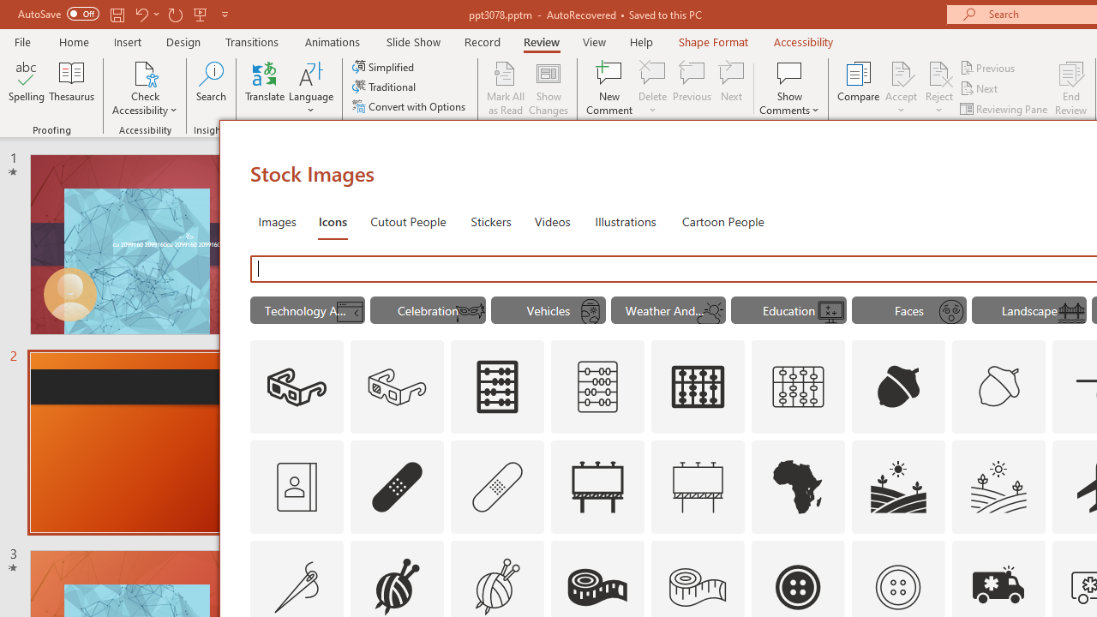 The width and height of the screenshot is (1097, 617). Describe the element at coordinates (799, 487) in the screenshot. I see `AutomationID: Icons_Africa` at that location.